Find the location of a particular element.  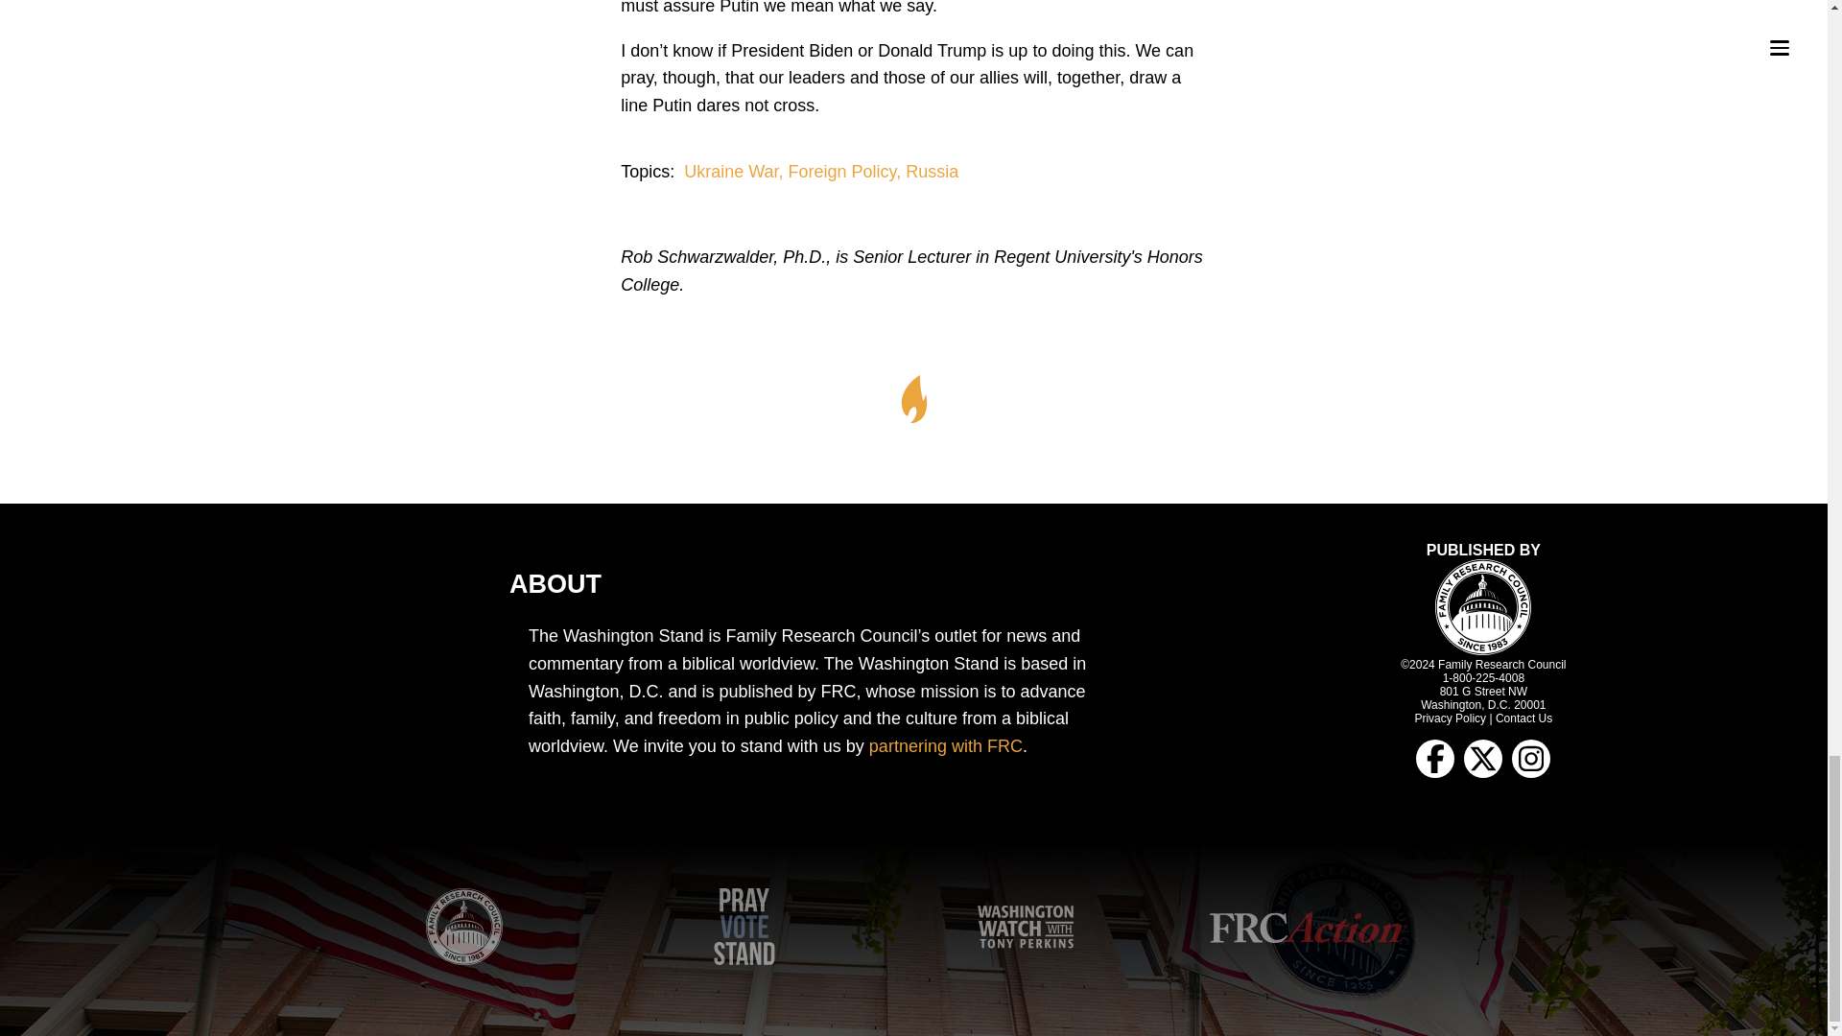

Privacy Policy is located at coordinates (1451, 718).